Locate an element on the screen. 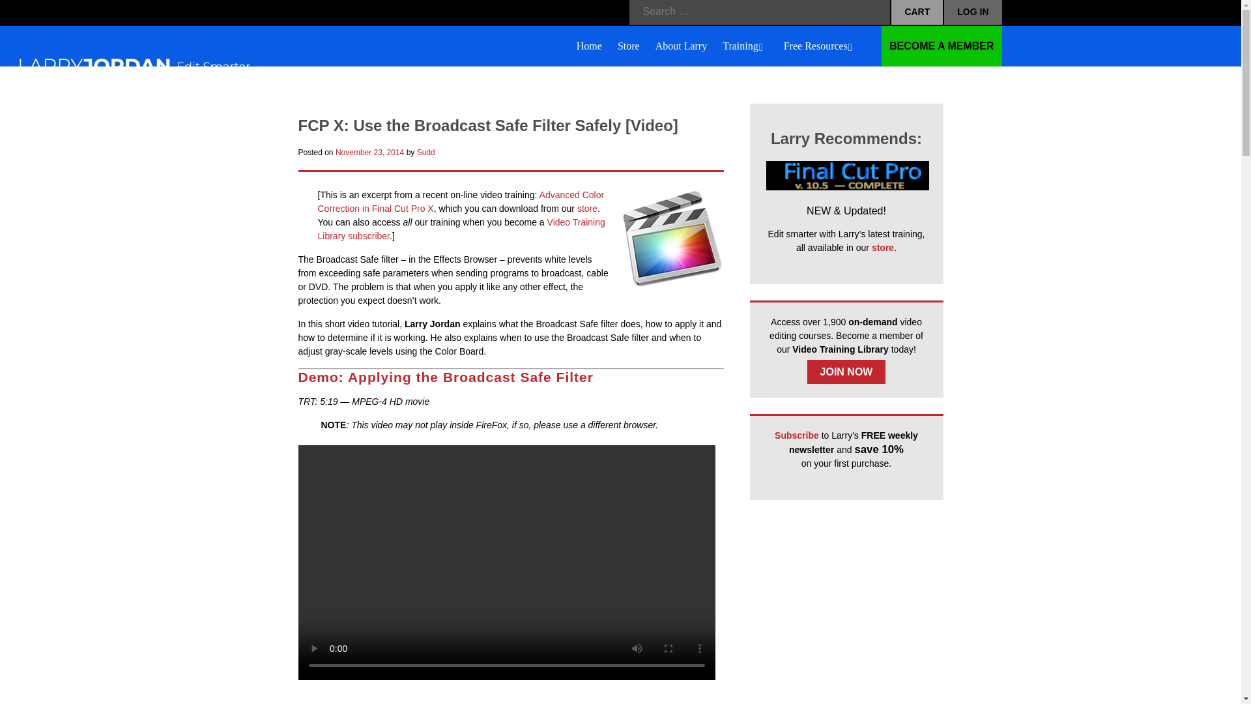 This screenshot has height=704, width=1251. Video Training Library subscriber is located at coordinates (846, 372).